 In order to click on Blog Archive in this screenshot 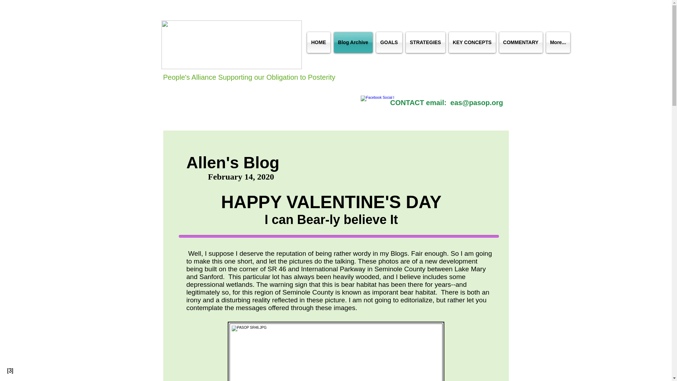, I will do `click(353, 42)`.